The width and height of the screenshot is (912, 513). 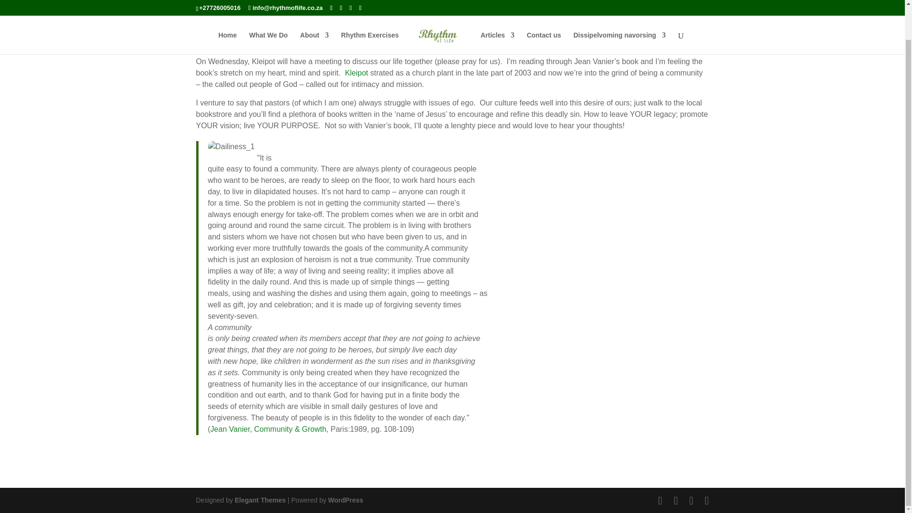 What do you see at coordinates (497, 9) in the screenshot?
I see `Articles` at bounding box center [497, 9].